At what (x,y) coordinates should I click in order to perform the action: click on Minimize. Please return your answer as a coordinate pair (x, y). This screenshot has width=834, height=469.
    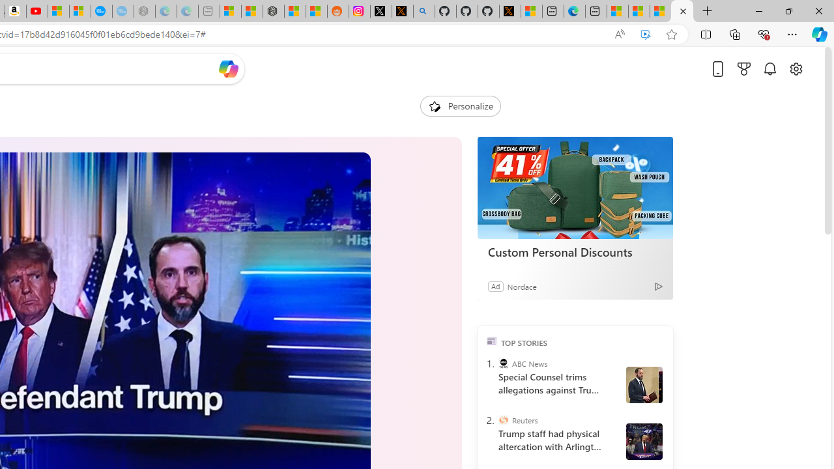
    Looking at the image, I should click on (758, 10).